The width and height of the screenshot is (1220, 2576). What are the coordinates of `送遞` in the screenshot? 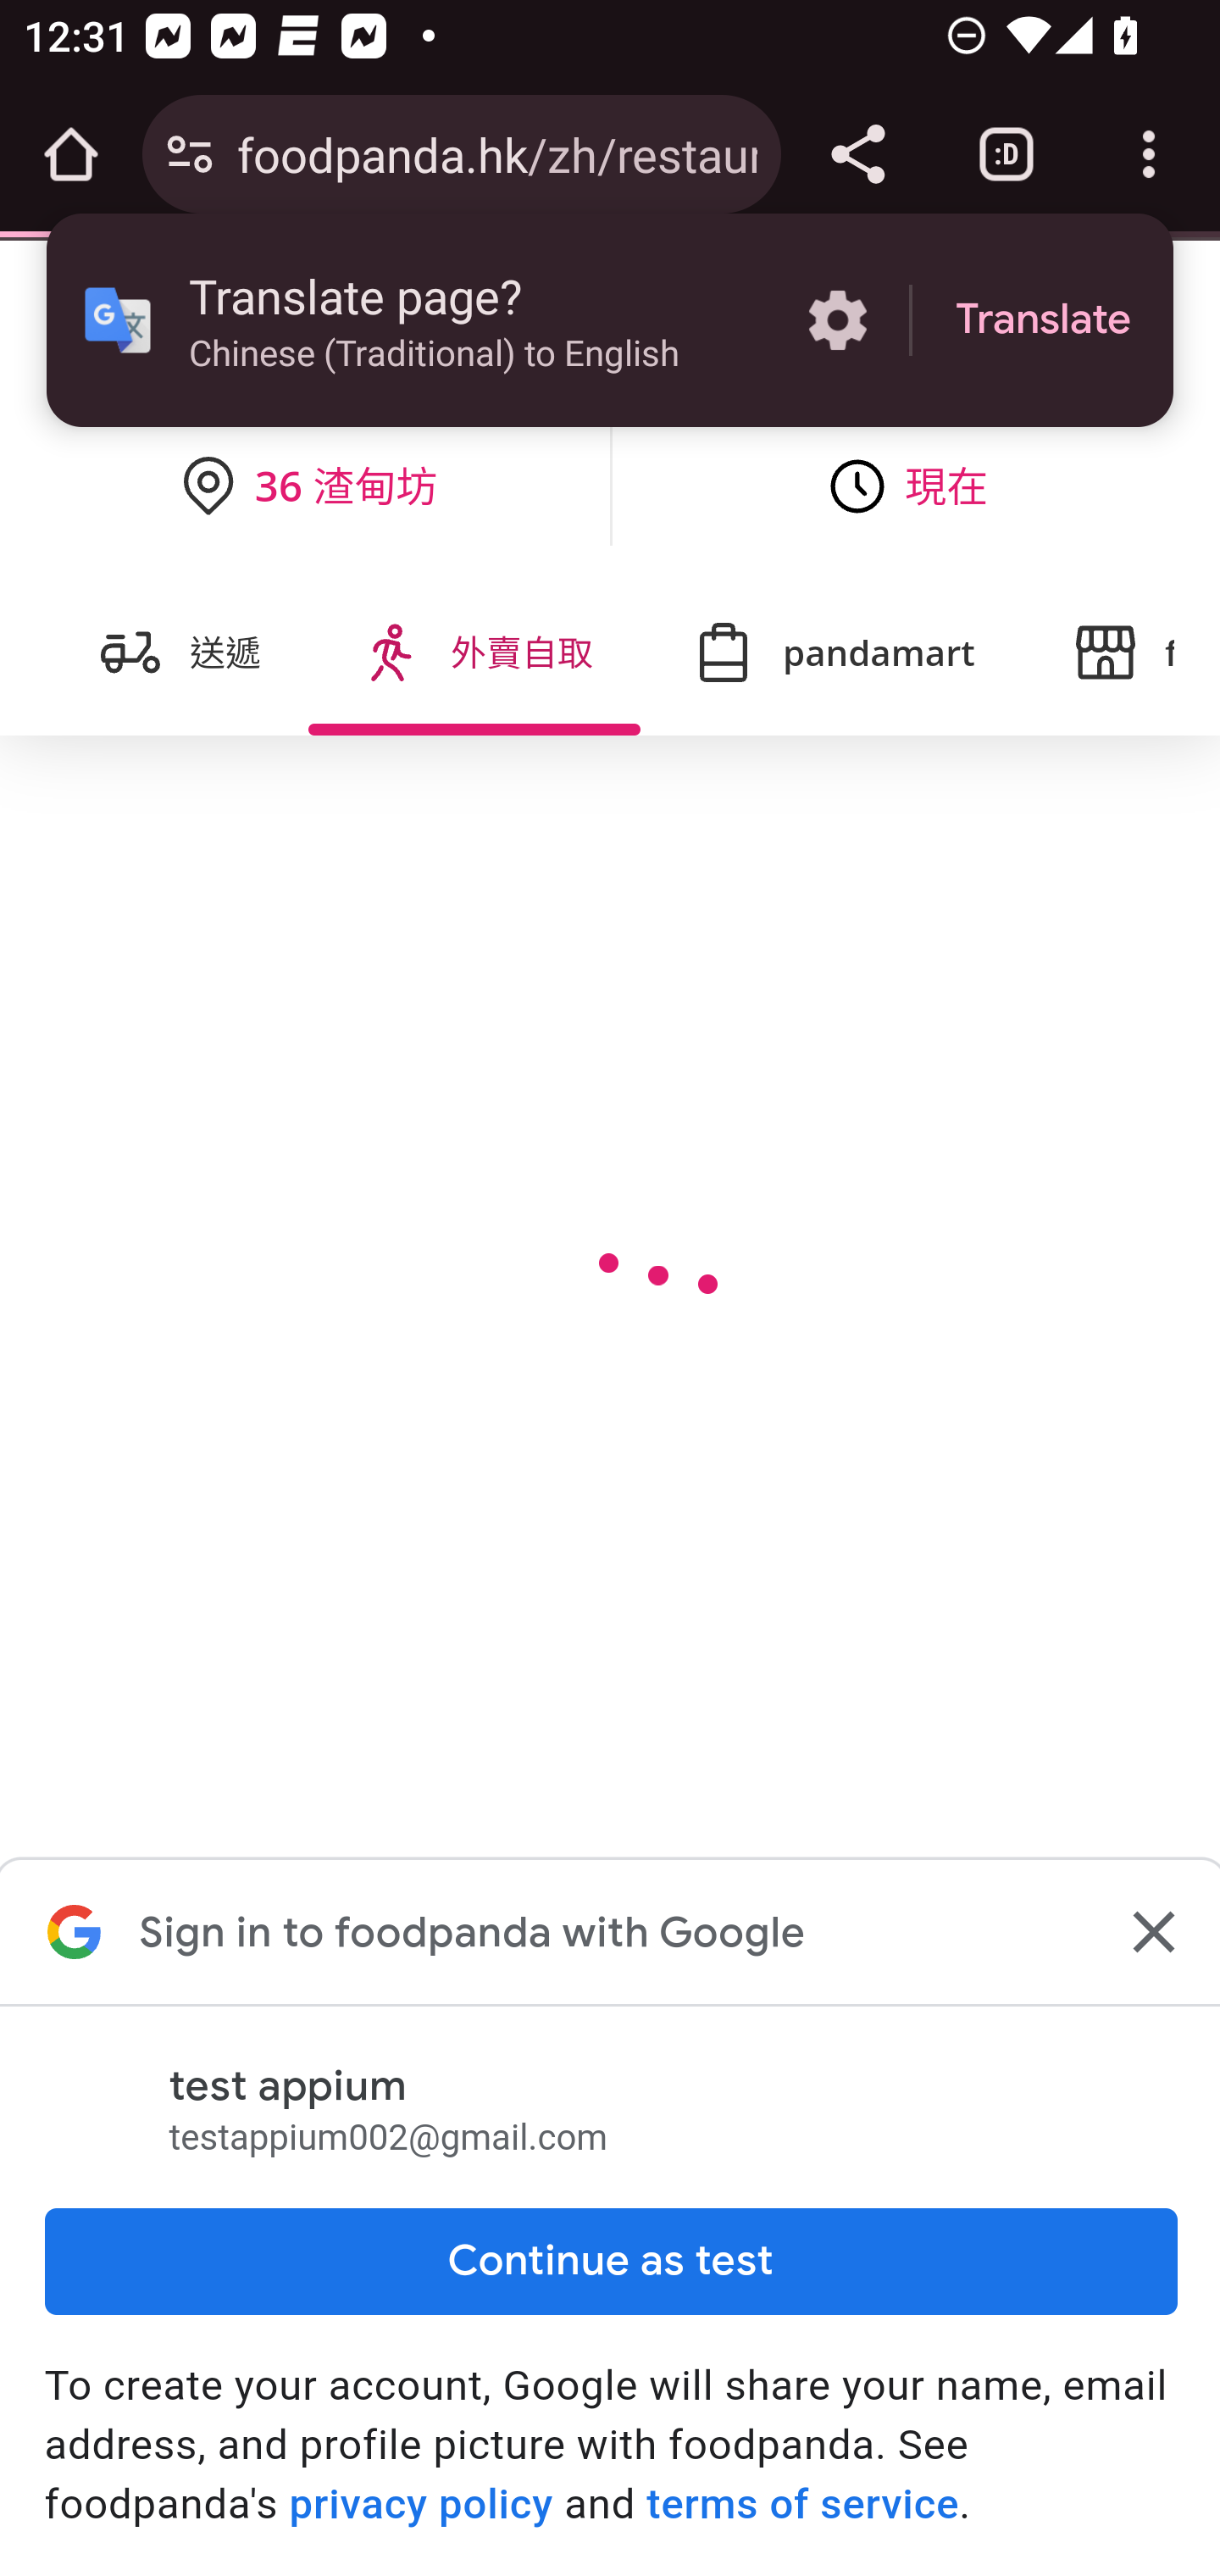 It's located at (180, 652).